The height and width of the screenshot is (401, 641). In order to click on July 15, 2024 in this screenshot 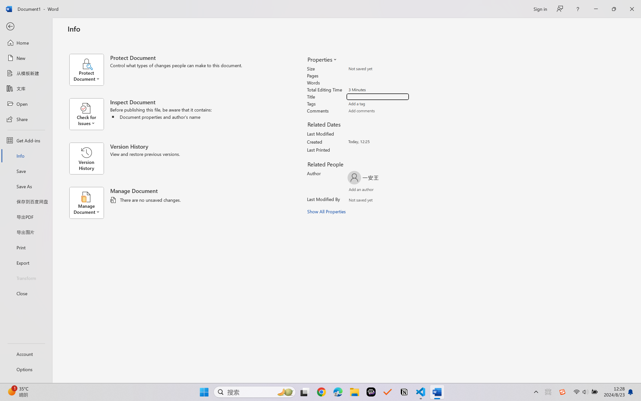, I will do `click(174, 361)`.